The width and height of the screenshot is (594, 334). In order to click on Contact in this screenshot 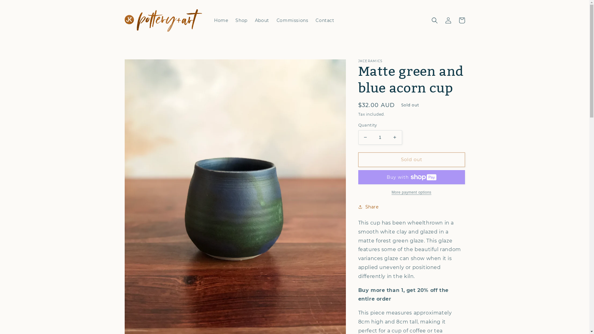, I will do `click(325, 20)`.